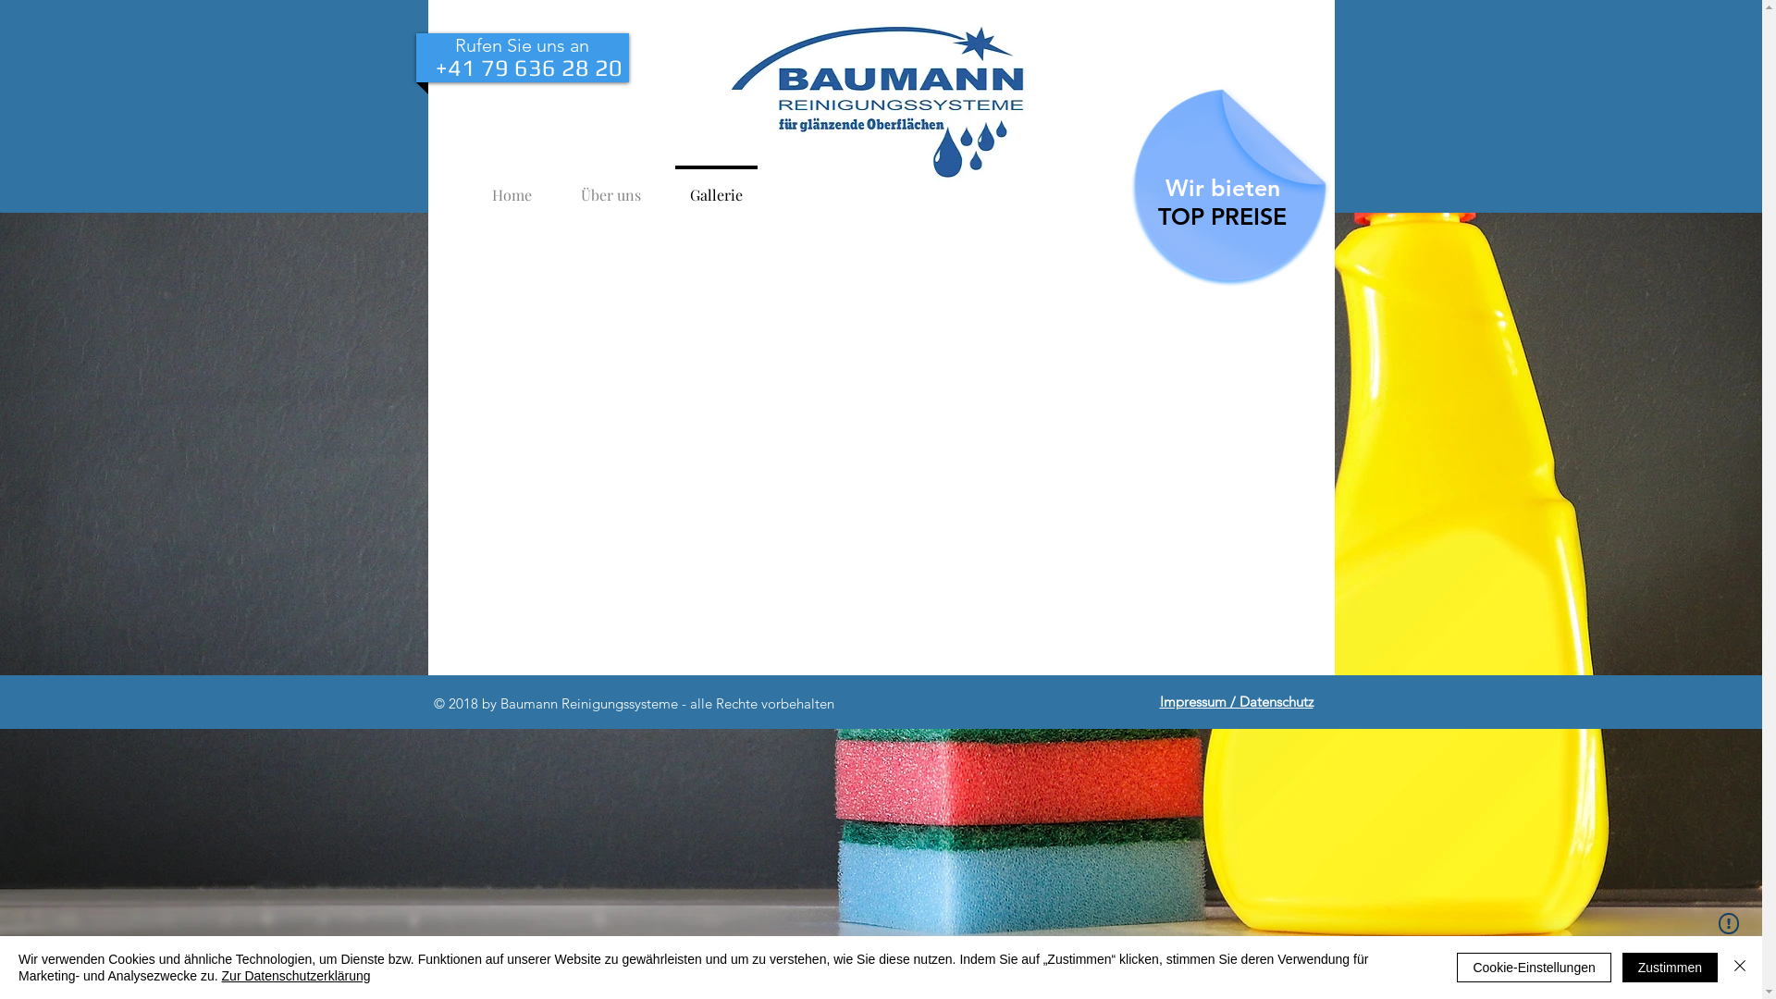 The image size is (1776, 999). Describe the element at coordinates (1671, 968) in the screenshot. I see `Zustimmen` at that location.